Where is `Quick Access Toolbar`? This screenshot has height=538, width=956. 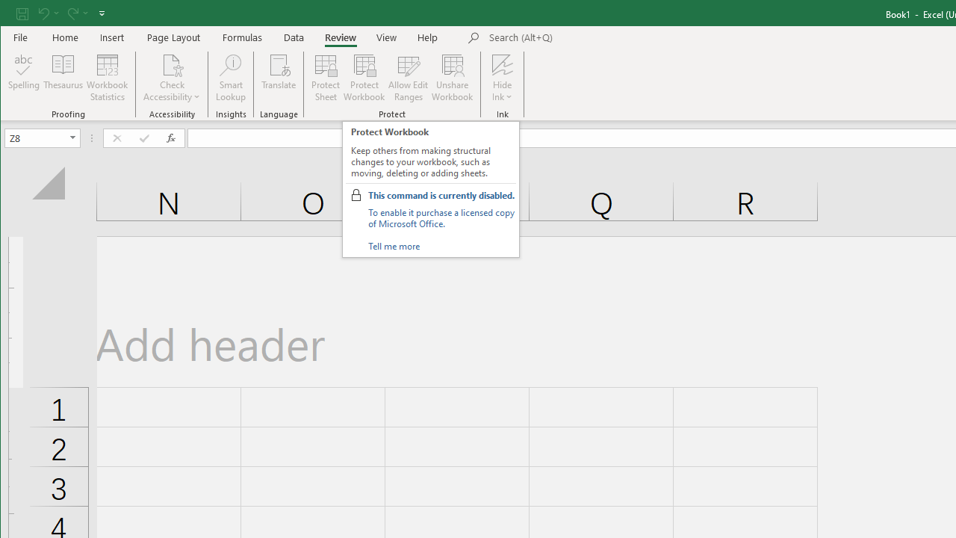
Quick Access Toolbar is located at coordinates (62, 13).